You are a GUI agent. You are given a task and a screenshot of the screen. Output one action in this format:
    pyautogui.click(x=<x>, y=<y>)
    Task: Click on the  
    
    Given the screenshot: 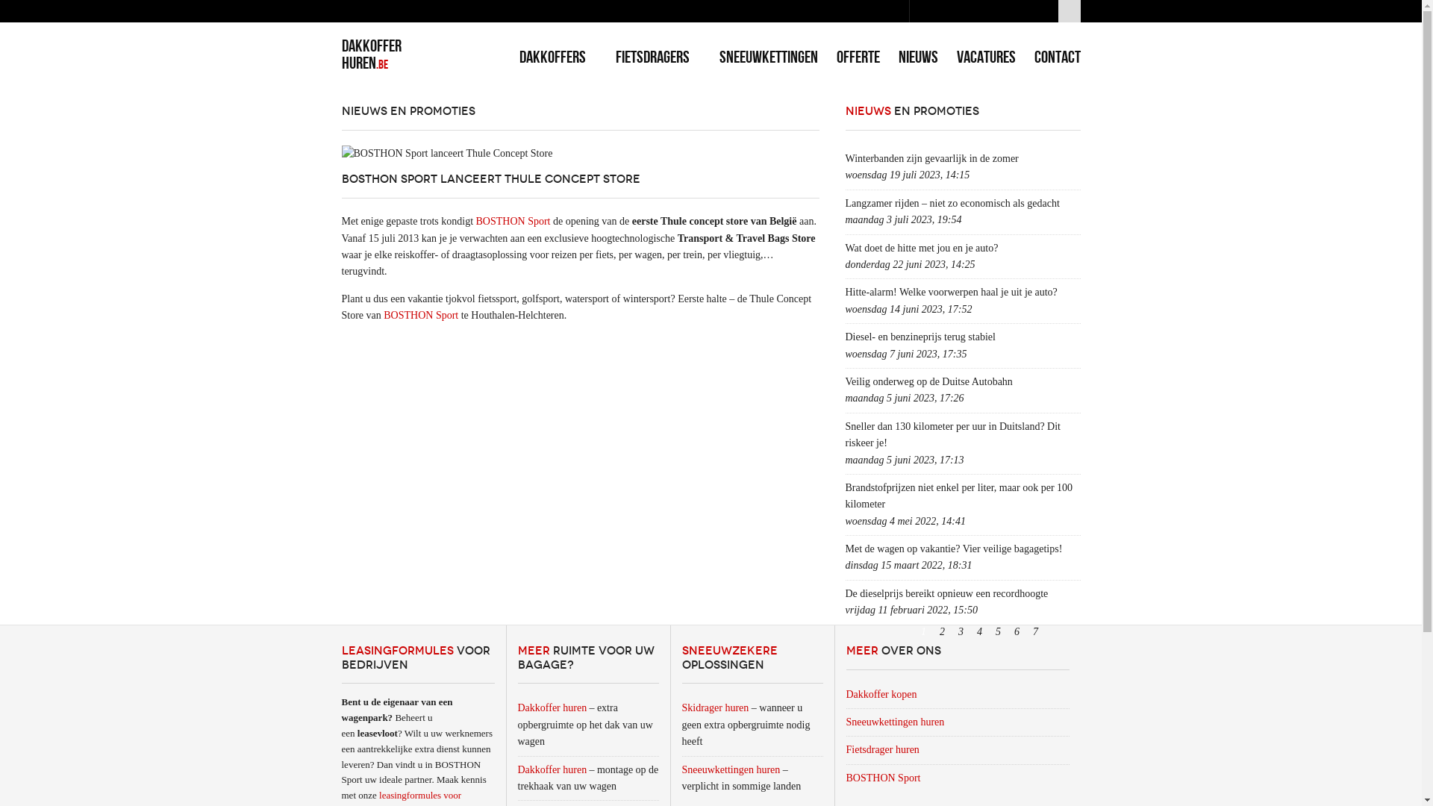 What is the action you would take?
    pyautogui.click(x=1070, y=11)
    